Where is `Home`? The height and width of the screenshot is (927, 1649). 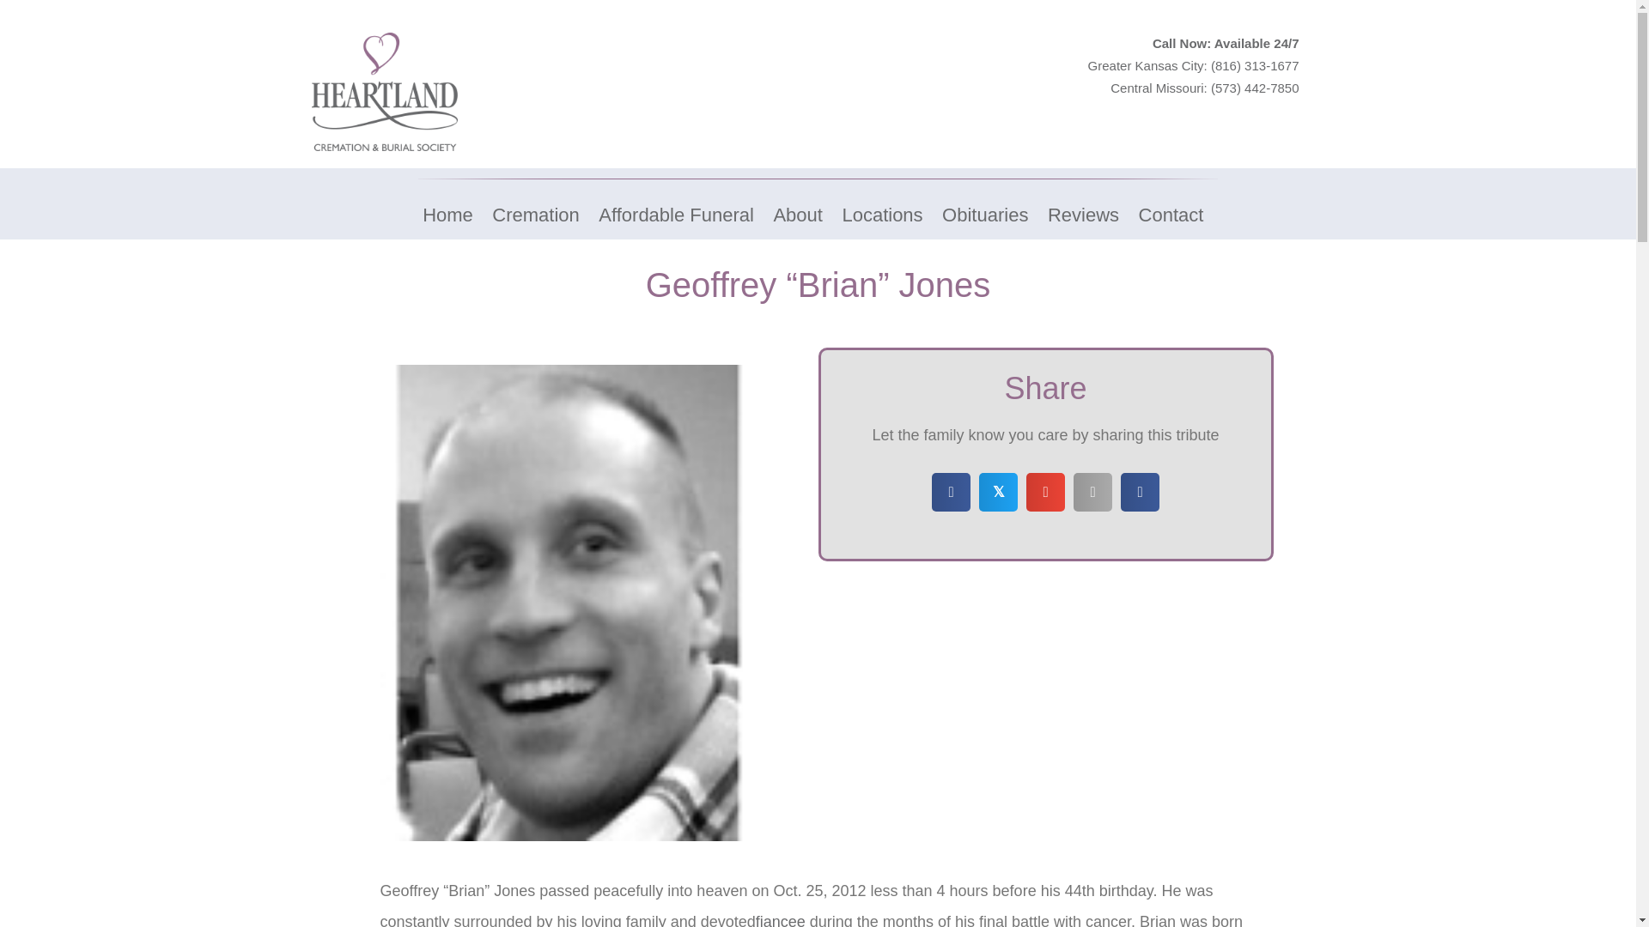 Home is located at coordinates (448, 215).